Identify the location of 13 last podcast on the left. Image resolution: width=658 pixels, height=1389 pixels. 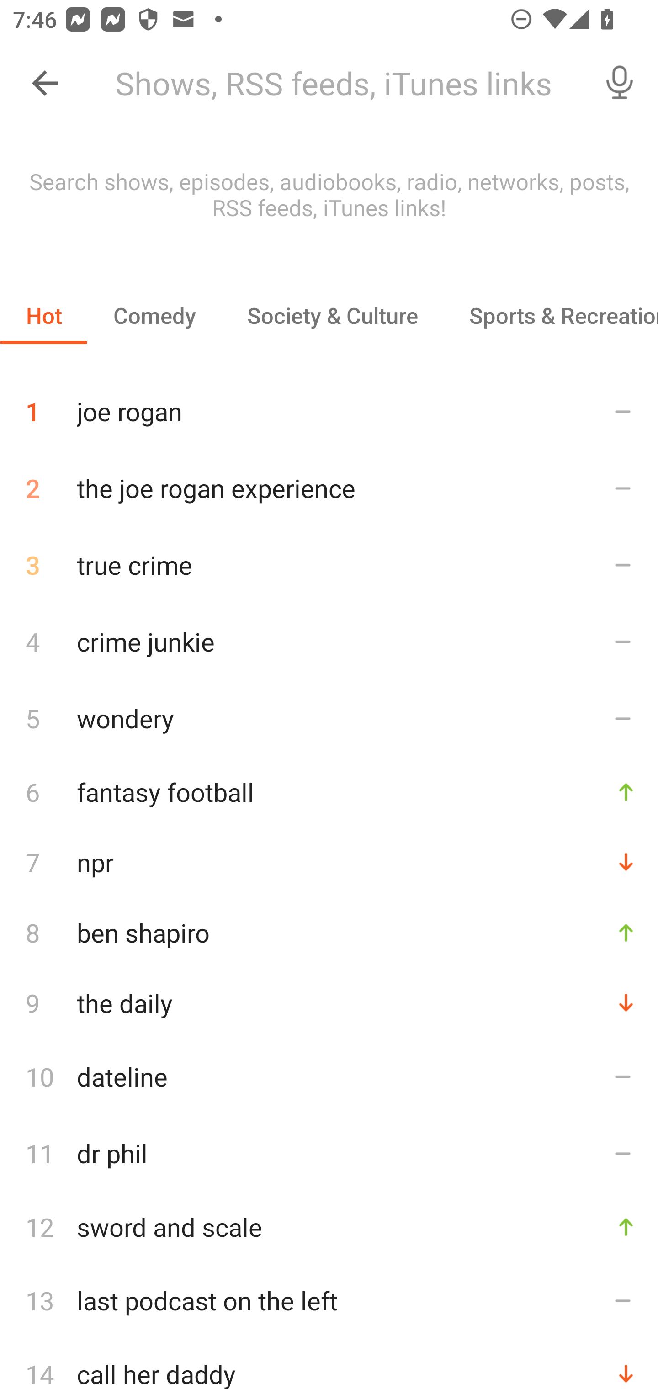
(329, 1300).